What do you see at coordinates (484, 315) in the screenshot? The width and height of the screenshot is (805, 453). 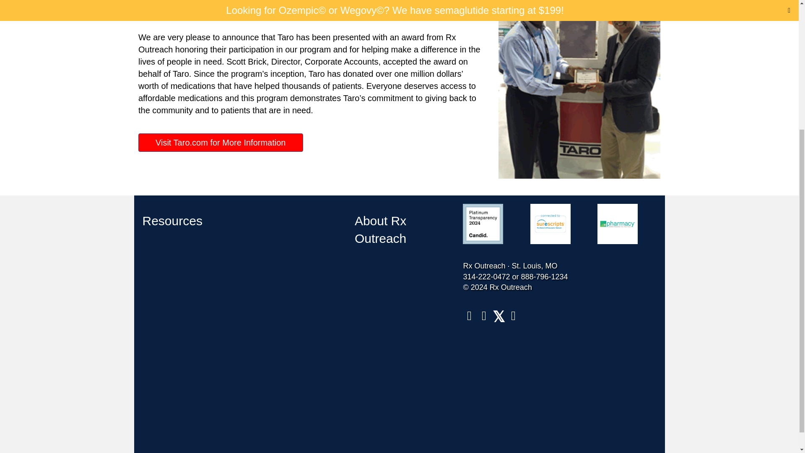 I see `LinkedIn` at bounding box center [484, 315].